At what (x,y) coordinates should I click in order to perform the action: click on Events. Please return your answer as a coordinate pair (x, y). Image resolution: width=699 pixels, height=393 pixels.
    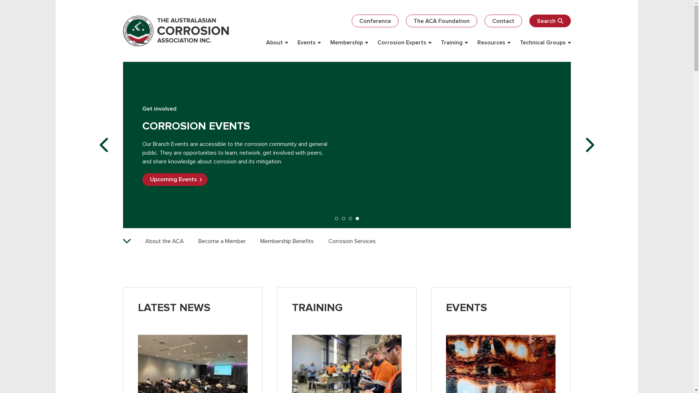
    Looking at the image, I should click on (309, 43).